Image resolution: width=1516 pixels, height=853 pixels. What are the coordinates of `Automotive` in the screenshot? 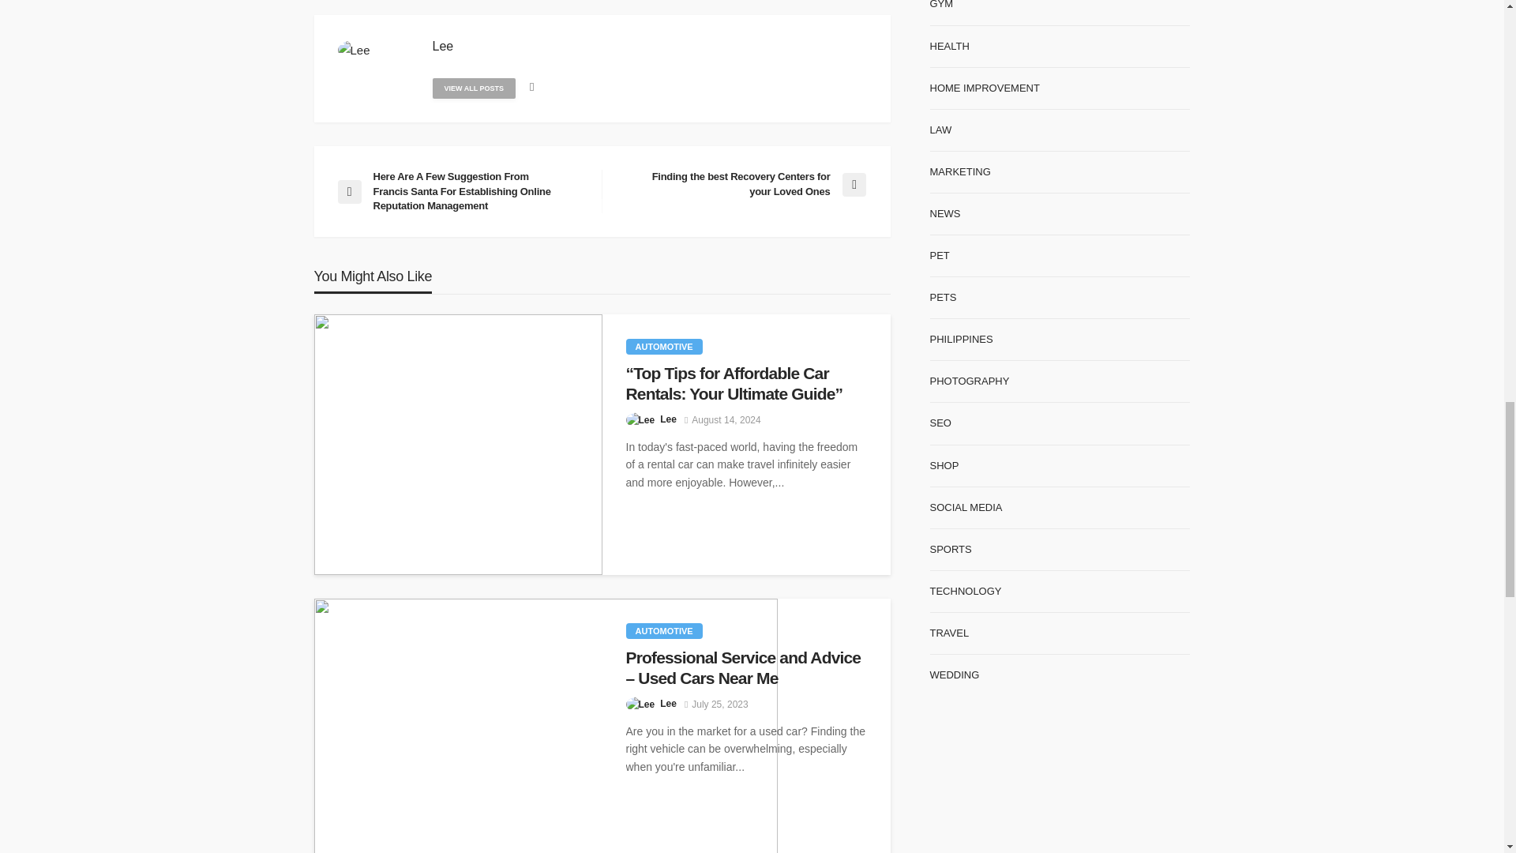 It's located at (663, 346).